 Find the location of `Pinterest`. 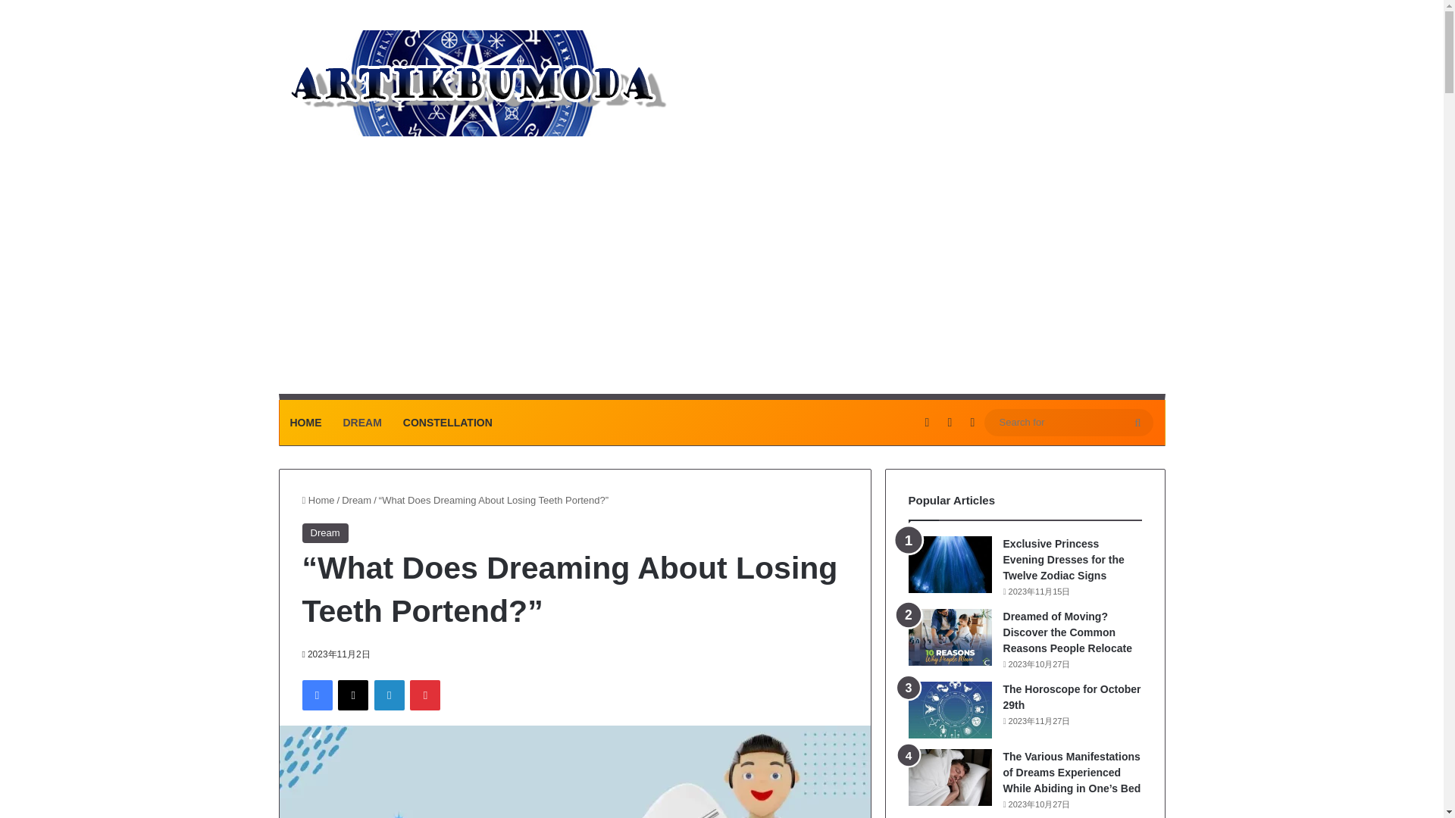

Pinterest is located at coordinates (425, 695).